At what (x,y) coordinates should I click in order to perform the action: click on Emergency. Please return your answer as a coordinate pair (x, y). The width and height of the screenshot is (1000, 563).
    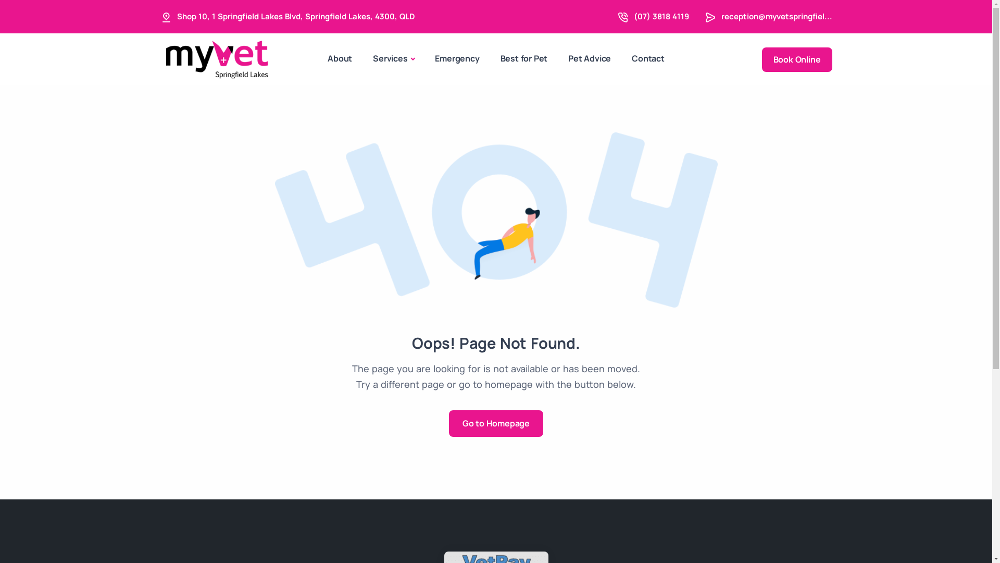
    Looking at the image, I should click on (457, 58).